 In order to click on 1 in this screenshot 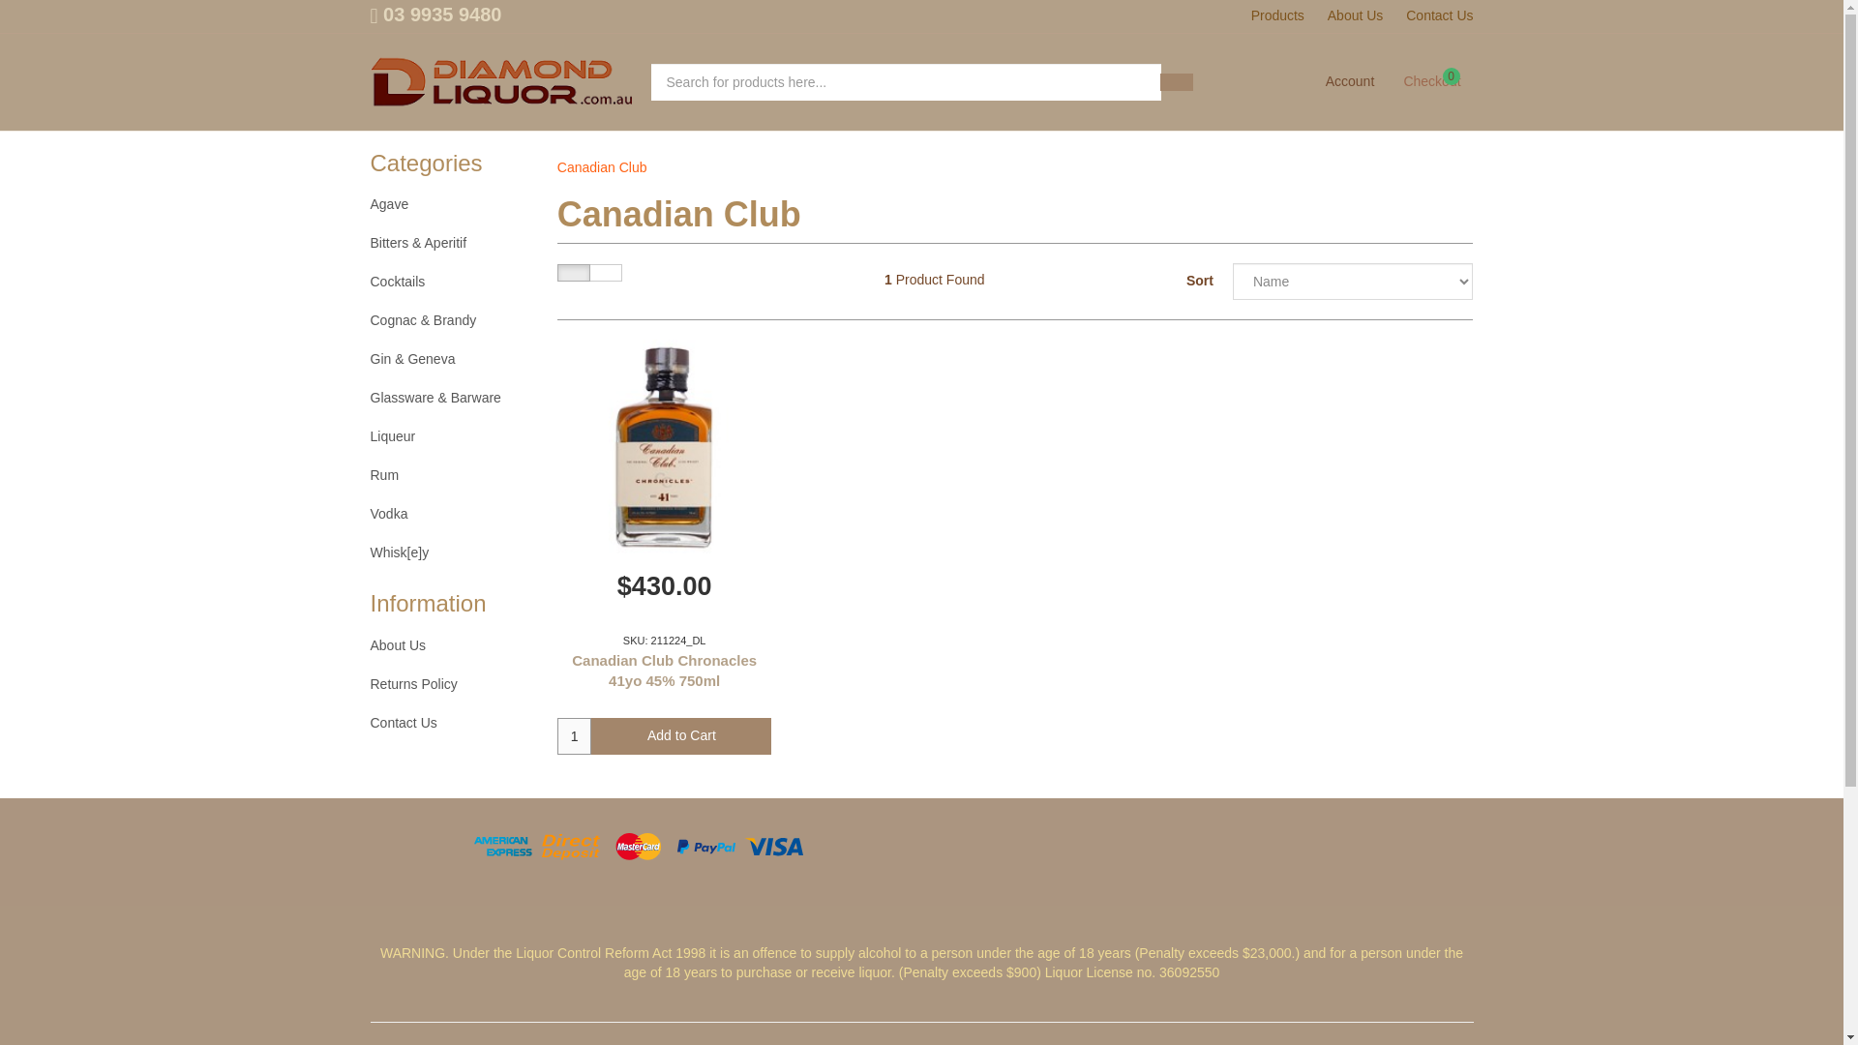, I will do `click(453, 283)`.